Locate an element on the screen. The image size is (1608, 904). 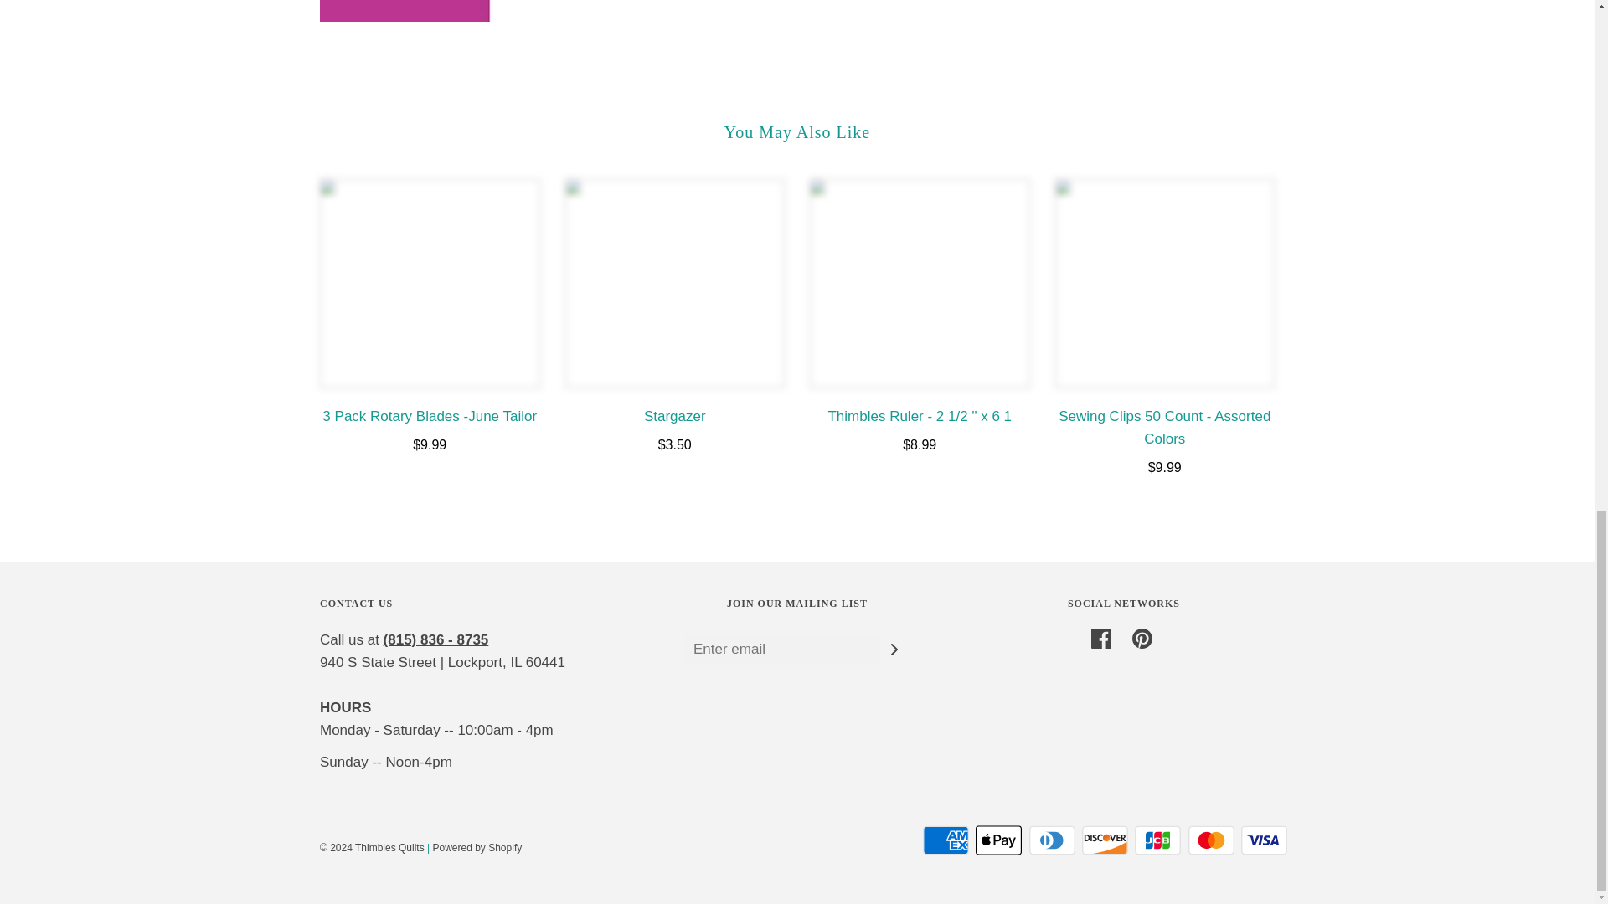
Diners Club is located at coordinates (1052, 840).